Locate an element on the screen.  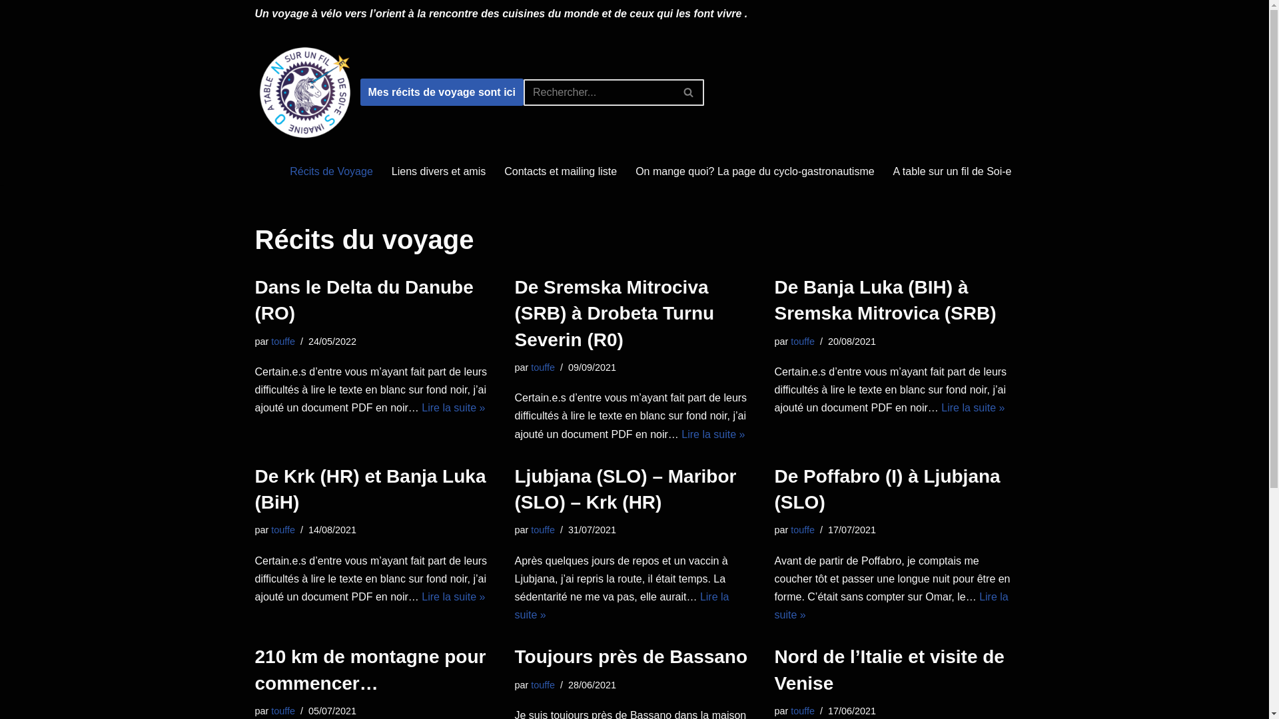
Liens divers et amis is located at coordinates (438, 172).